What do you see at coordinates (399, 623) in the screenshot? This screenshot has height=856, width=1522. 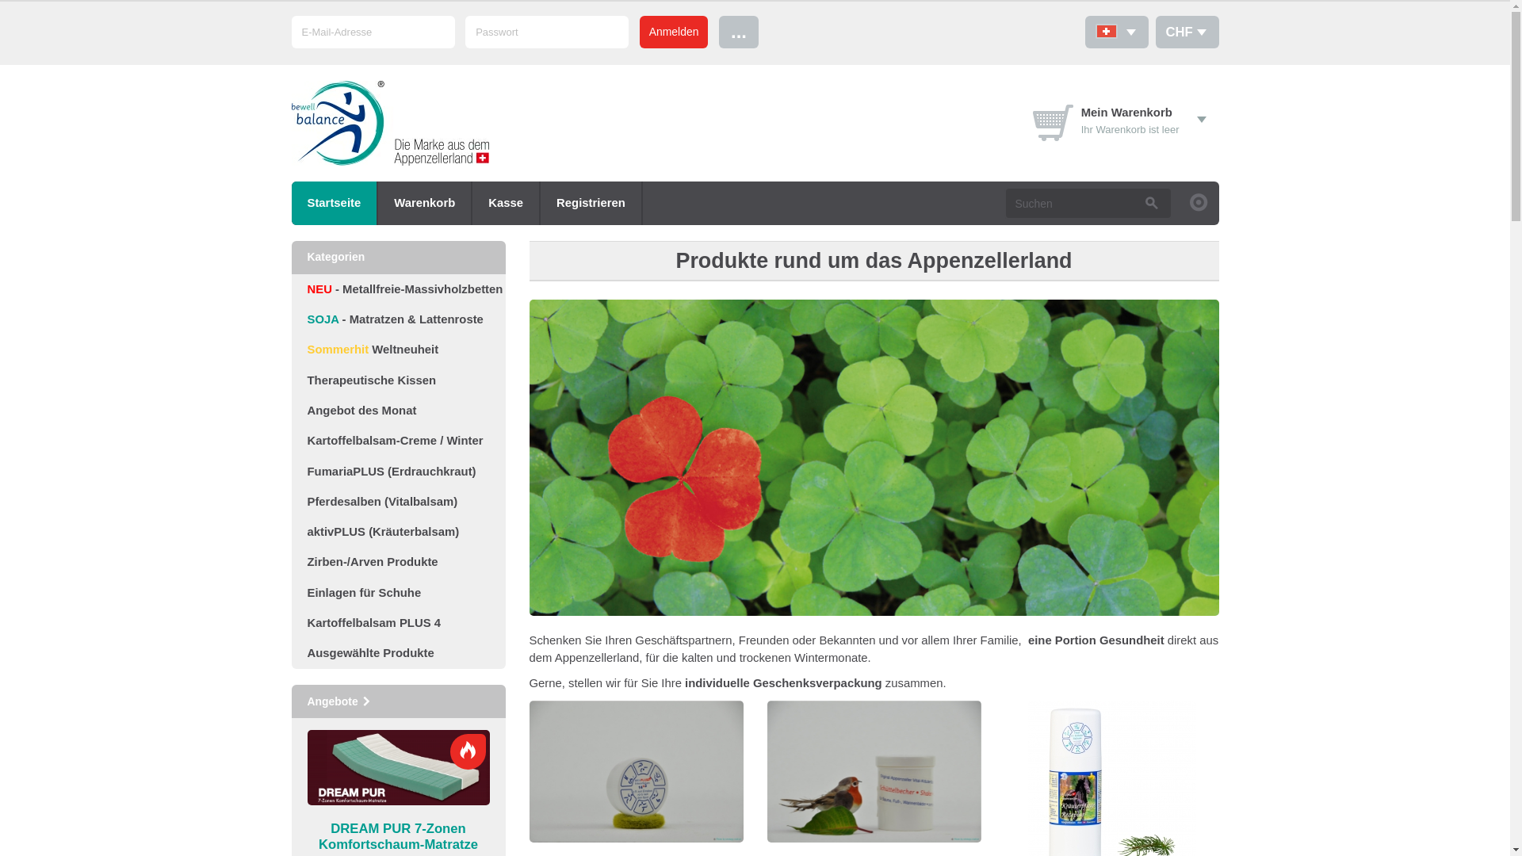 I see `Kartoffelbalsam PLUS 4` at bounding box center [399, 623].